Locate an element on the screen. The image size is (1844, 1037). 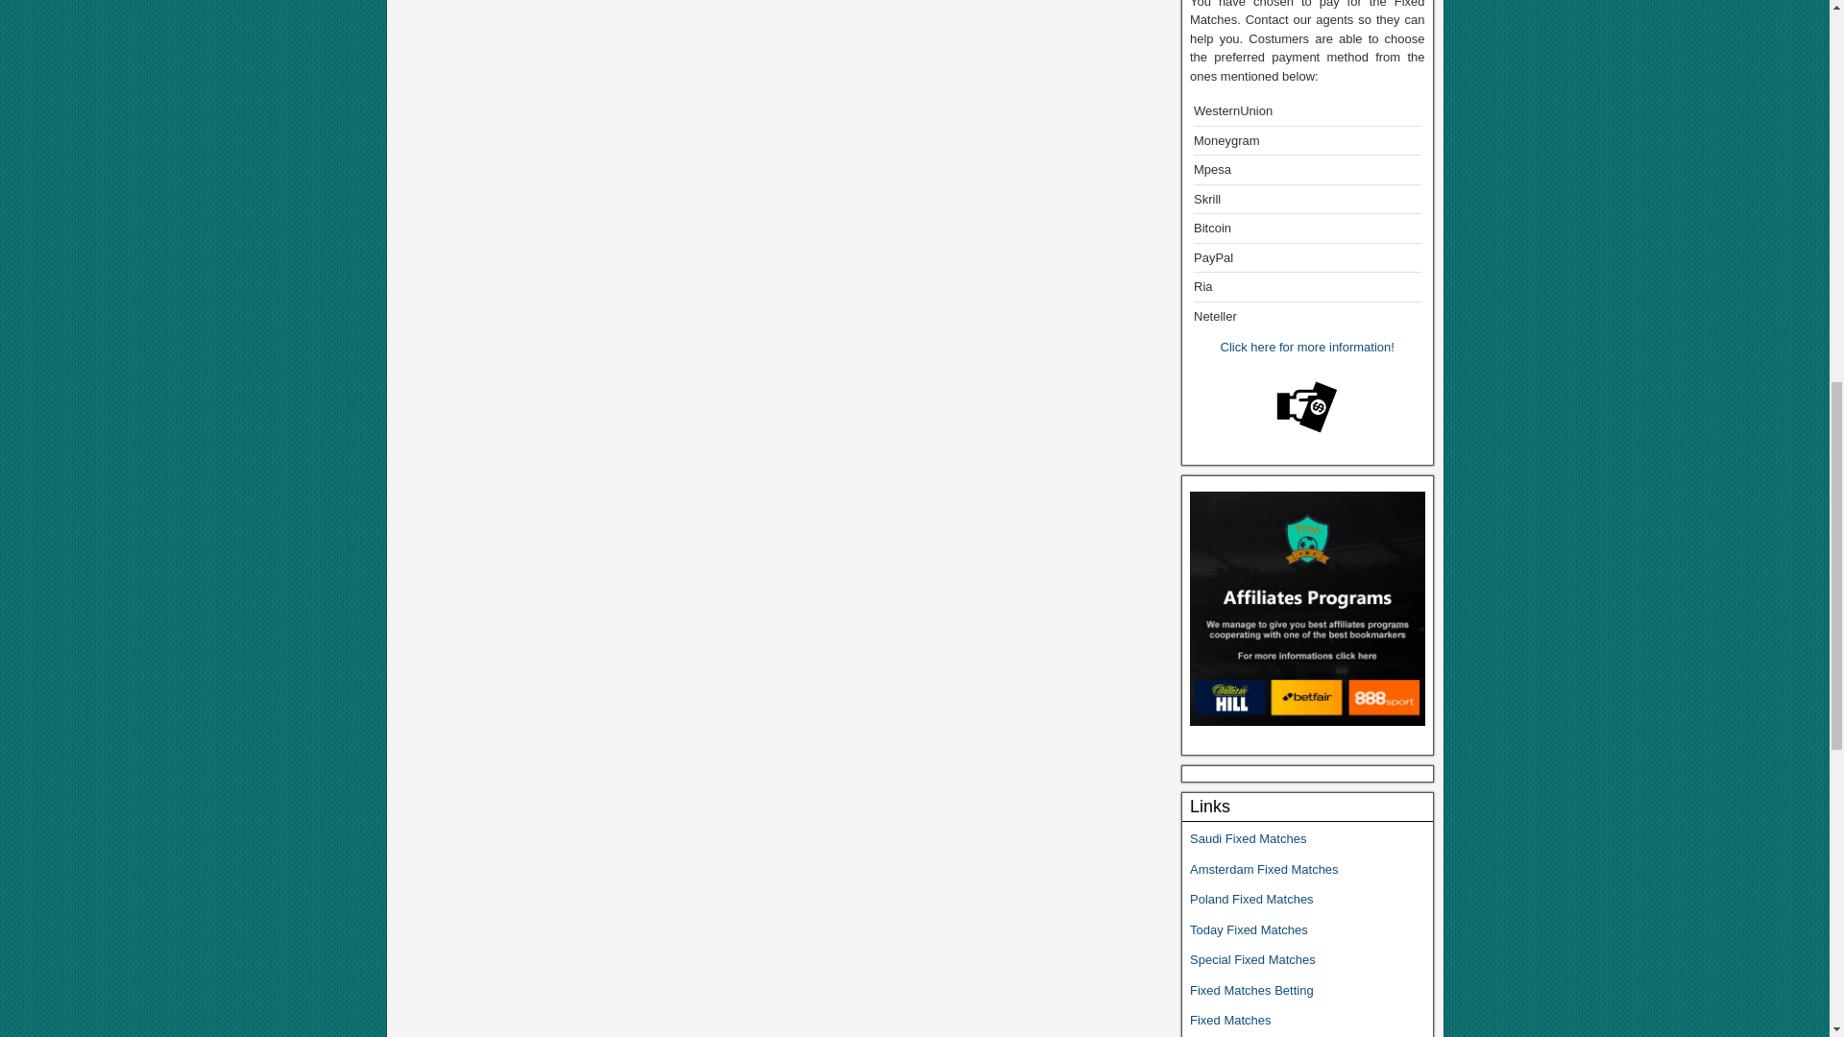
Fixed Matches Betting is located at coordinates (1250, 989).